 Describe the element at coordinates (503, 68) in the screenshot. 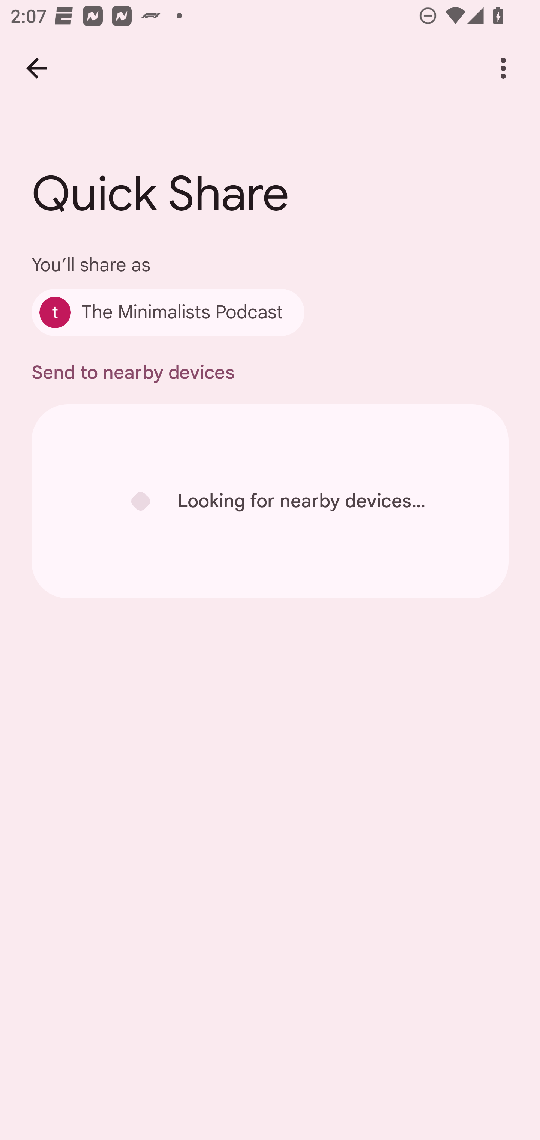

I see `More` at that location.